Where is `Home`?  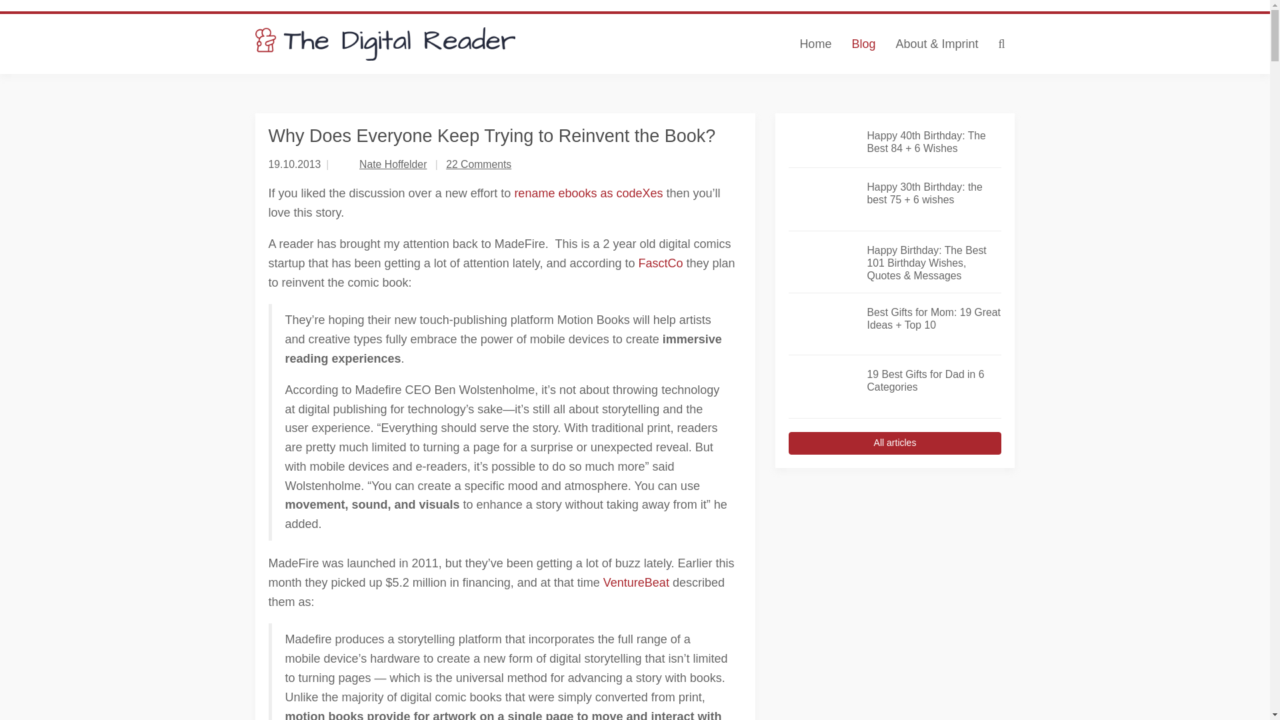 Home is located at coordinates (815, 44).